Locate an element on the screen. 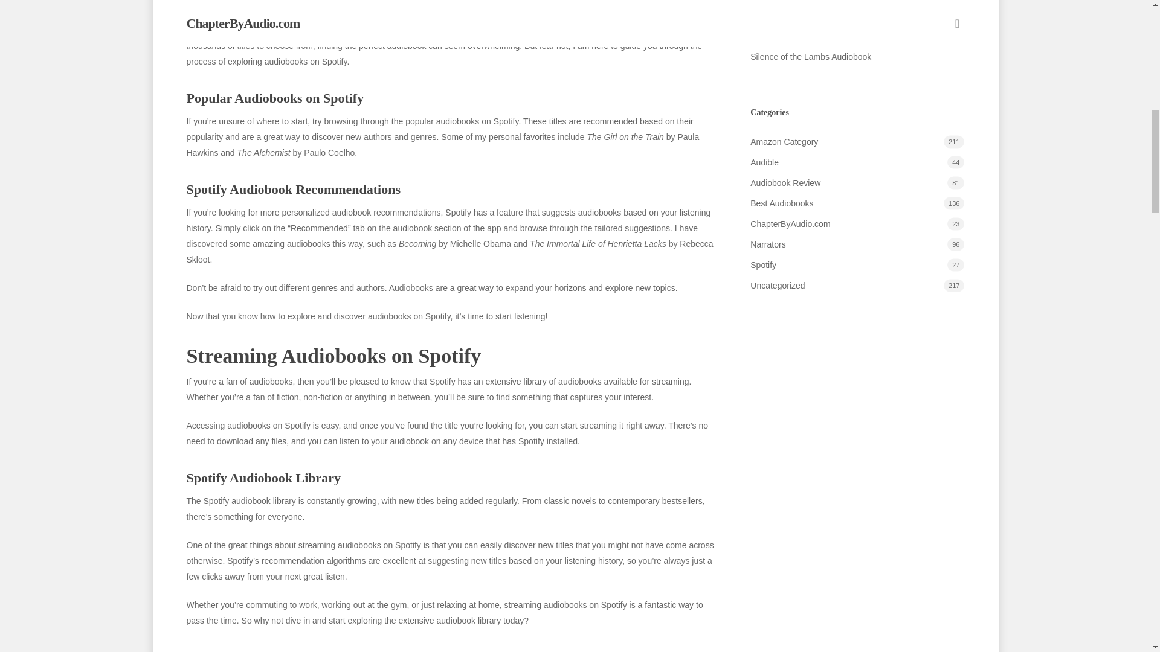 The height and width of the screenshot is (652, 1160). Audible is located at coordinates (857, 162).